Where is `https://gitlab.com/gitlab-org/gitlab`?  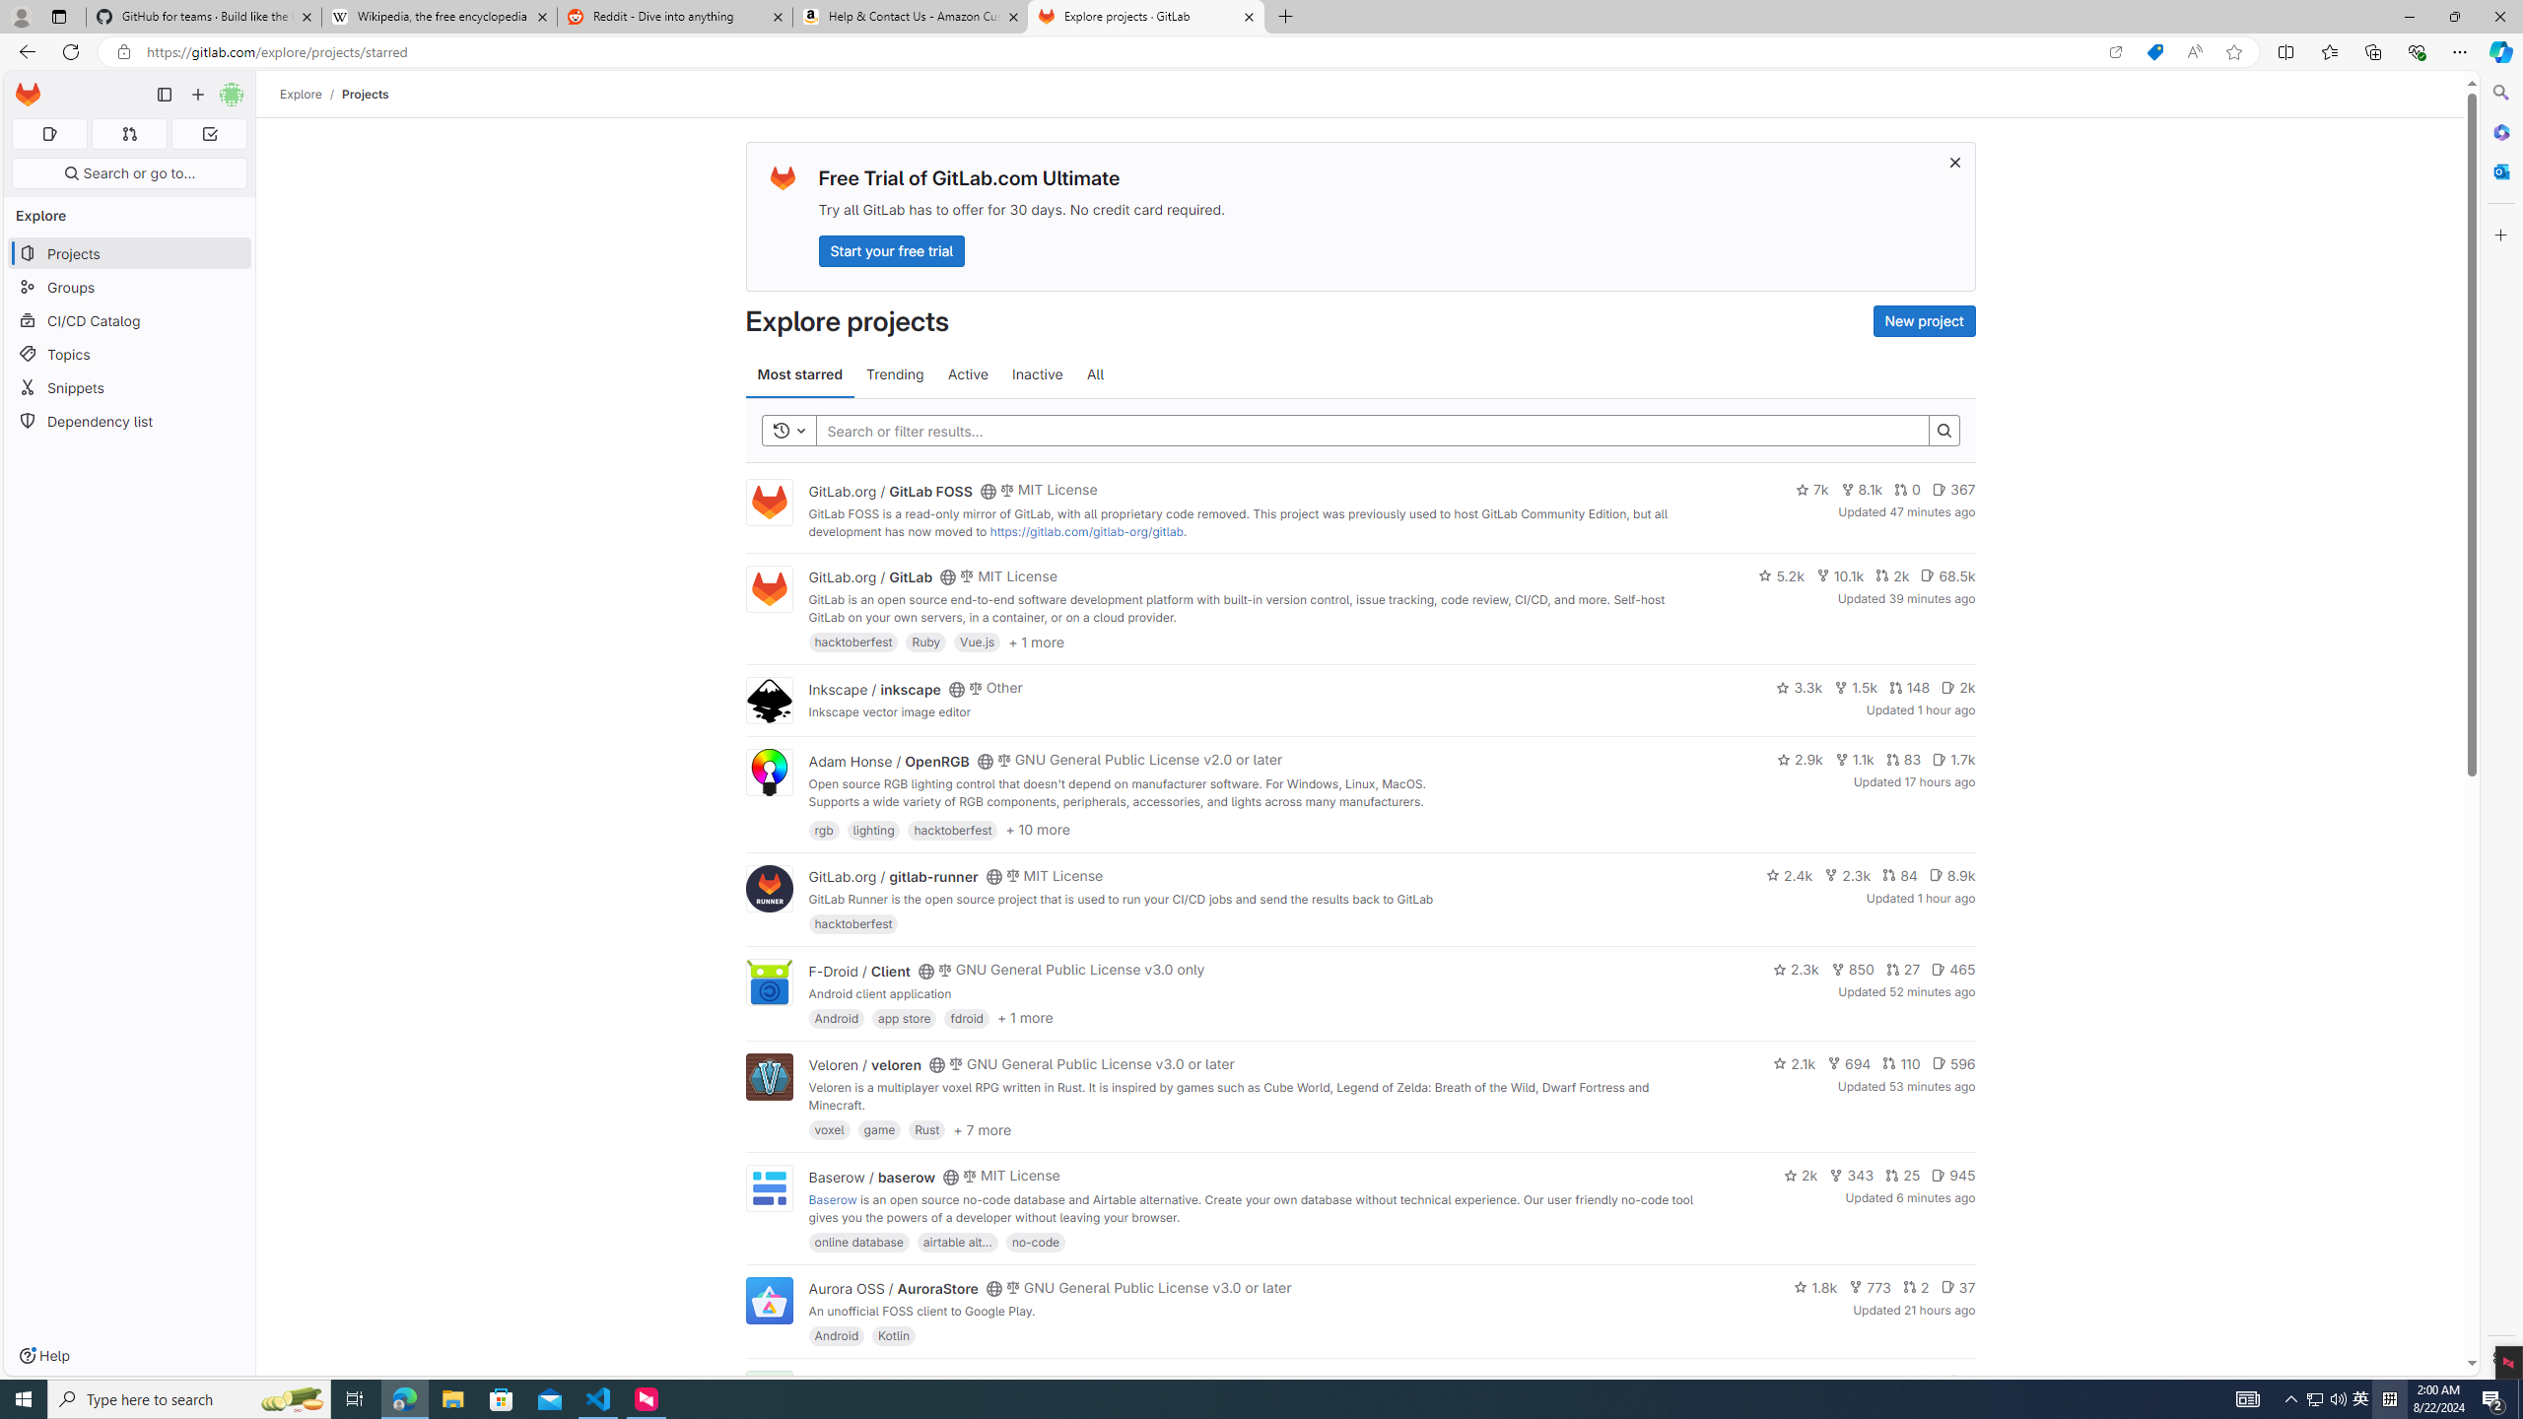
https://gitlab.com/gitlab-org/gitlab is located at coordinates (1086, 531).